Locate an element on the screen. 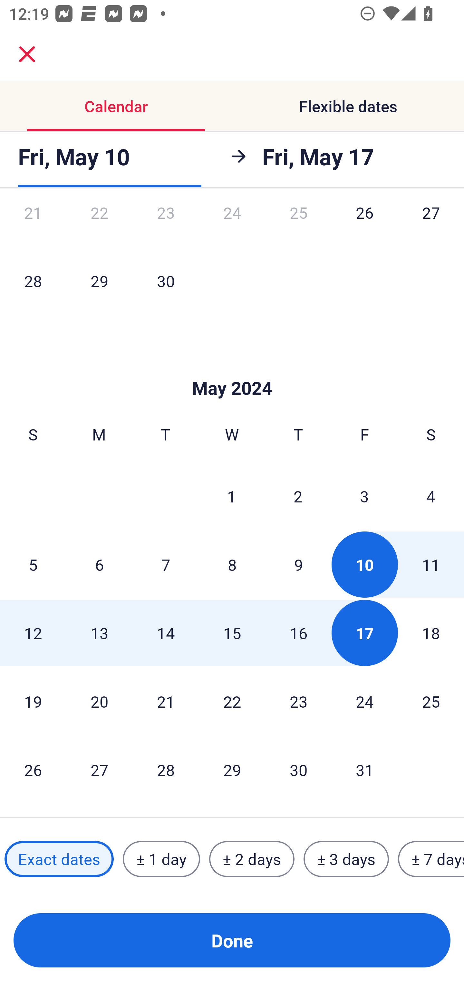 This screenshot has height=981, width=464. ± 7 days is located at coordinates (431, 859).